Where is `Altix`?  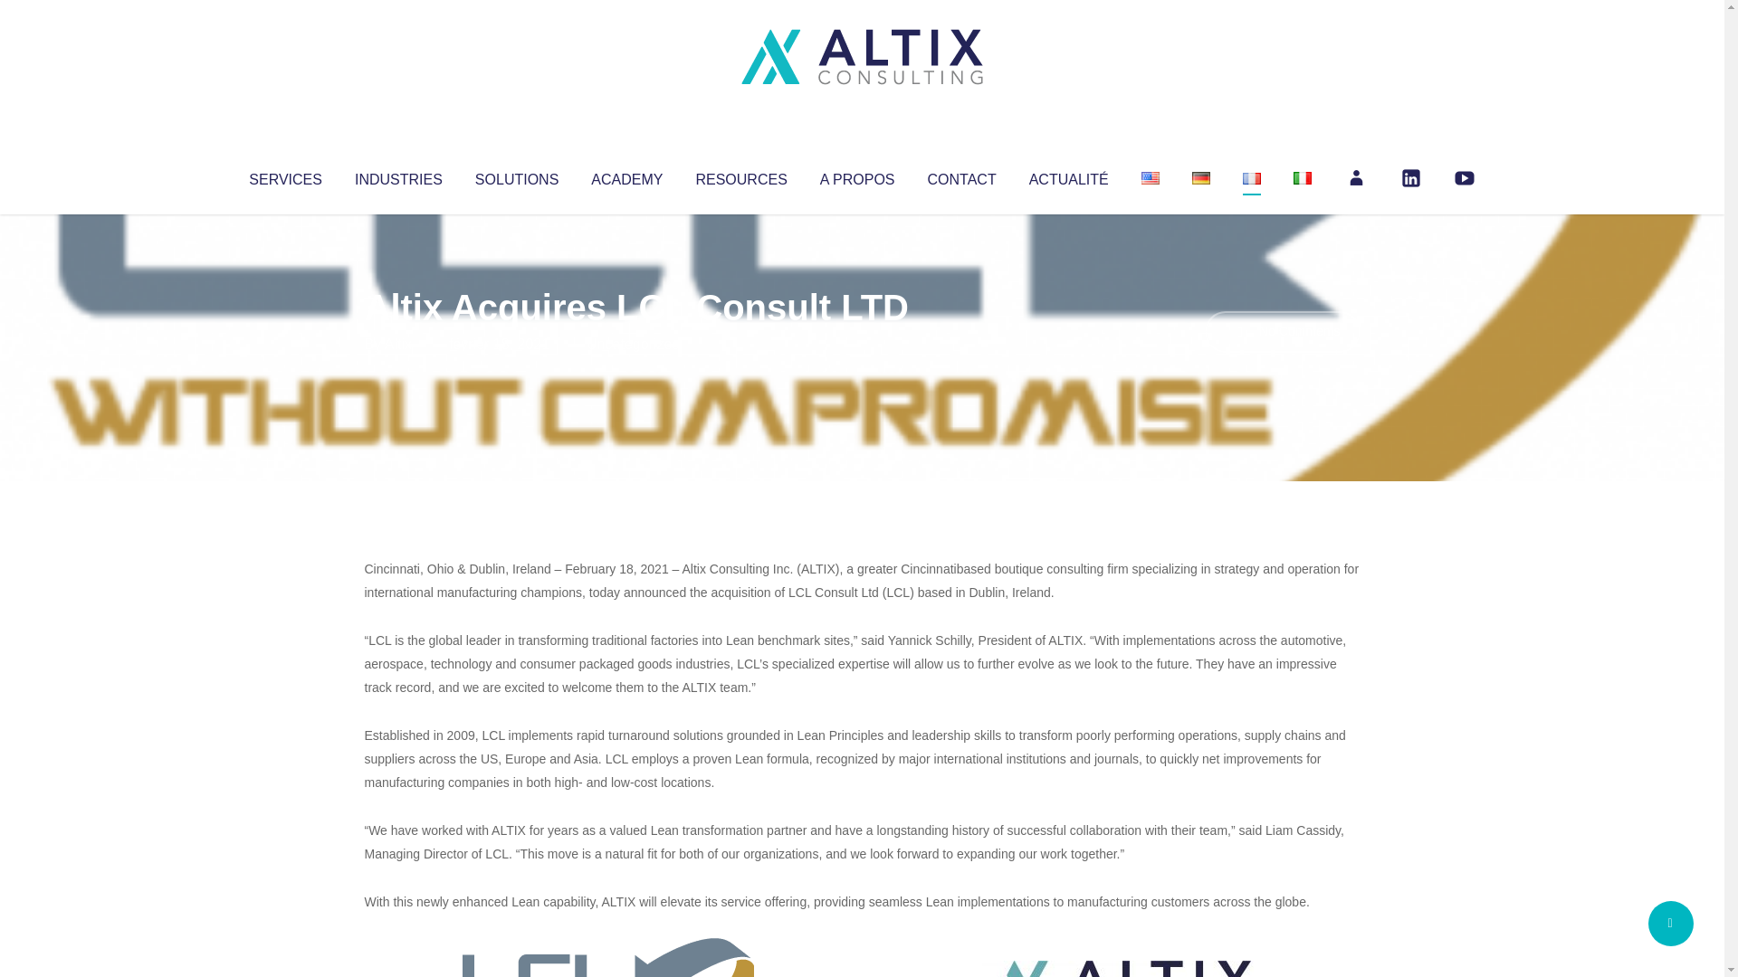 Altix is located at coordinates (398, 344).